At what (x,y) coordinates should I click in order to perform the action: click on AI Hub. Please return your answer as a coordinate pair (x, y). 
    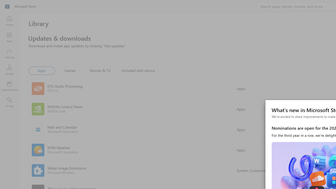
    Looking at the image, I should click on (9, 102).